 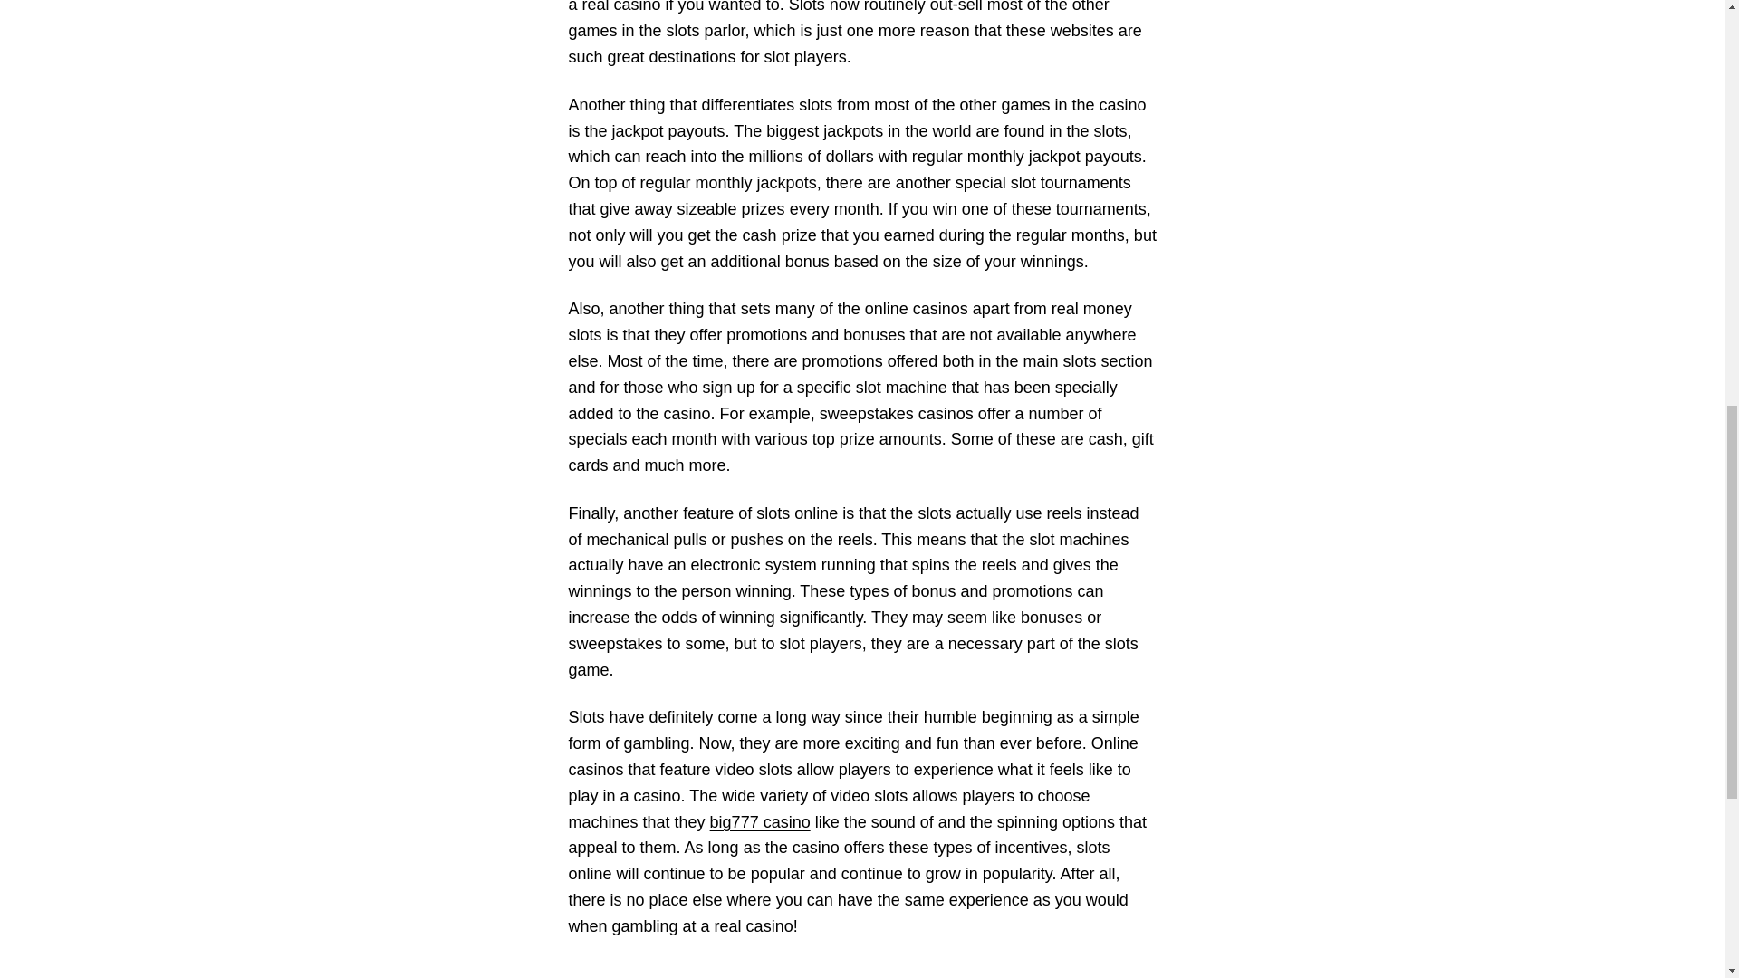 I want to click on big777 casino, so click(x=759, y=822).